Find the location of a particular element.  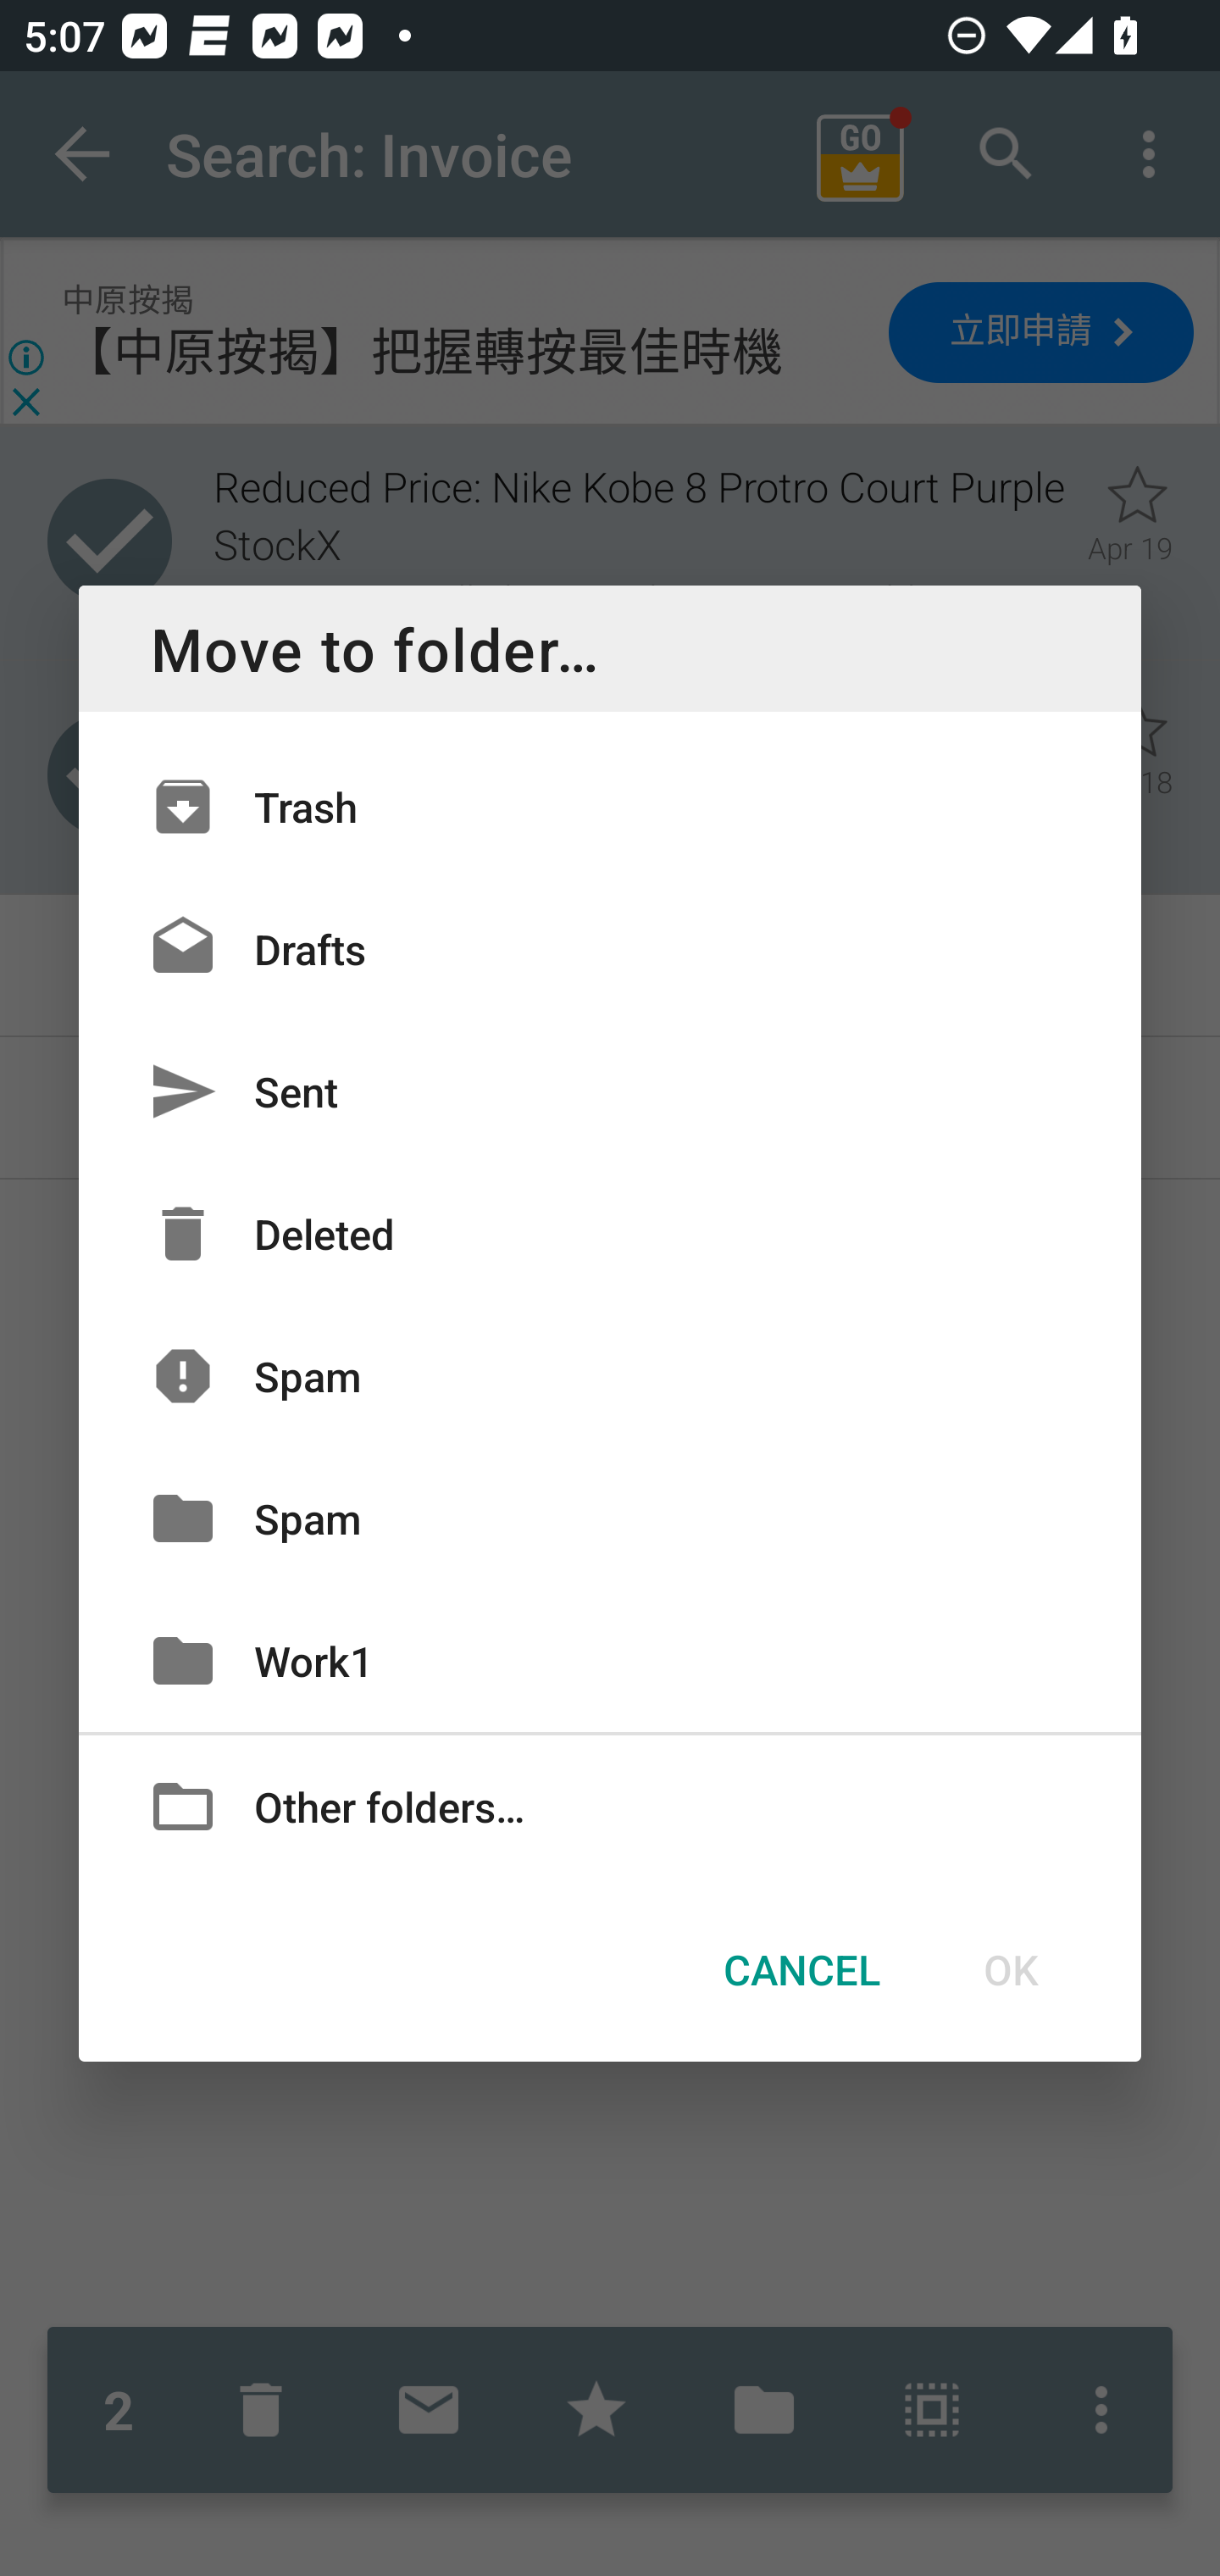

Work1 is located at coordinates (610, 1659).